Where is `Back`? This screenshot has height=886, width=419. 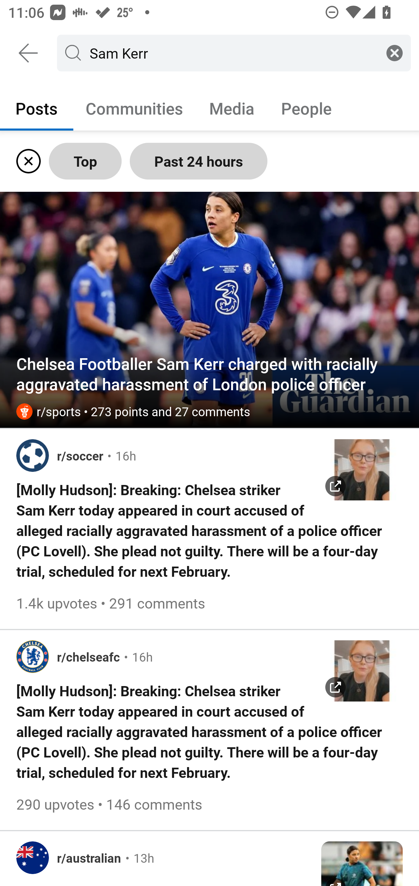
Back is located at coordinates (29, 53).